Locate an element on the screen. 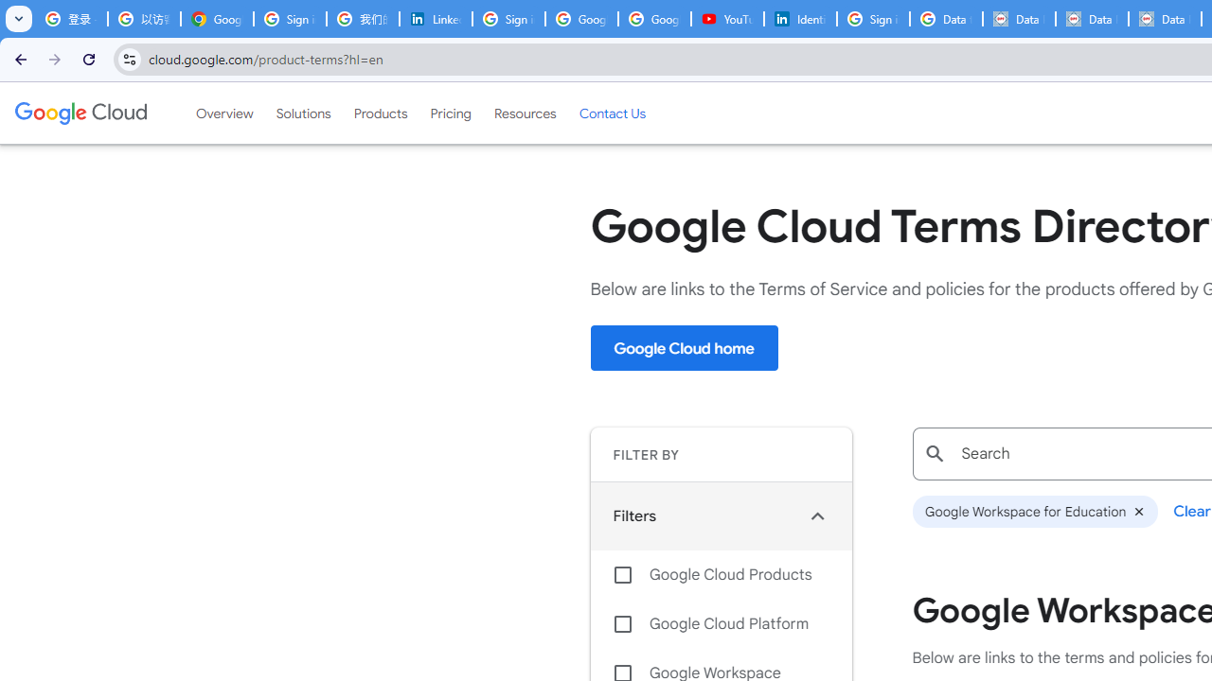  Data Privacy Framework is located at coordinates (1165, 19).